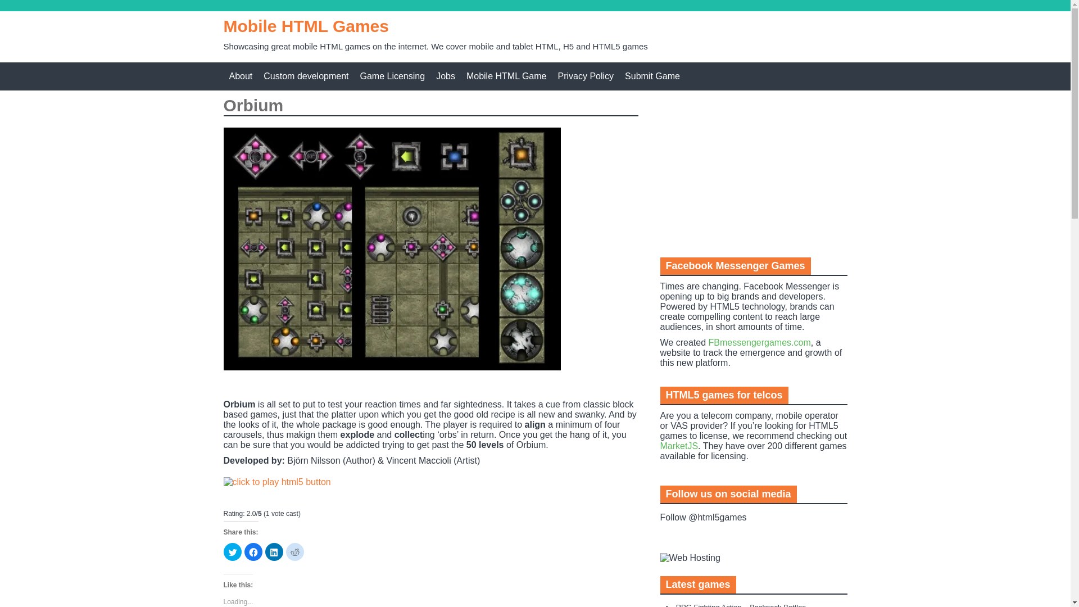 The image size is (1079, 607). I want to click on Mobile HTML Game, so click(506, 76).